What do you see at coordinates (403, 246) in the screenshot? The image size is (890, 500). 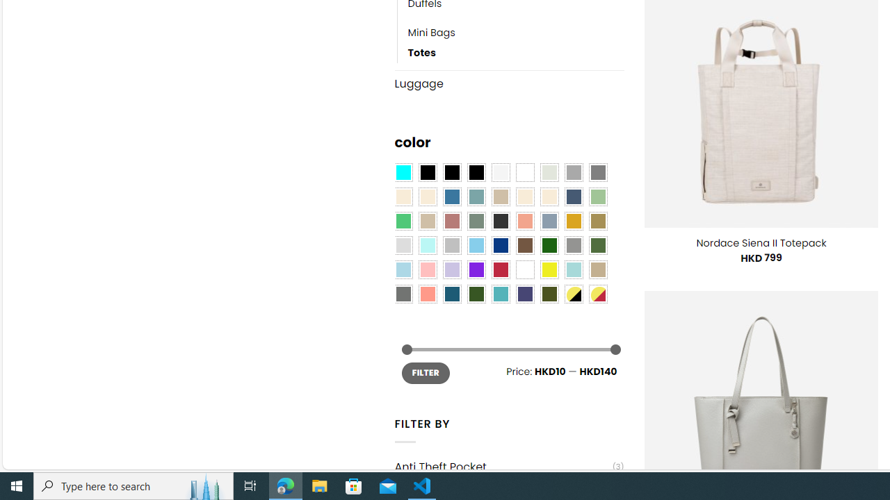 I see `Light Gray` at bounding box center [403, 246].